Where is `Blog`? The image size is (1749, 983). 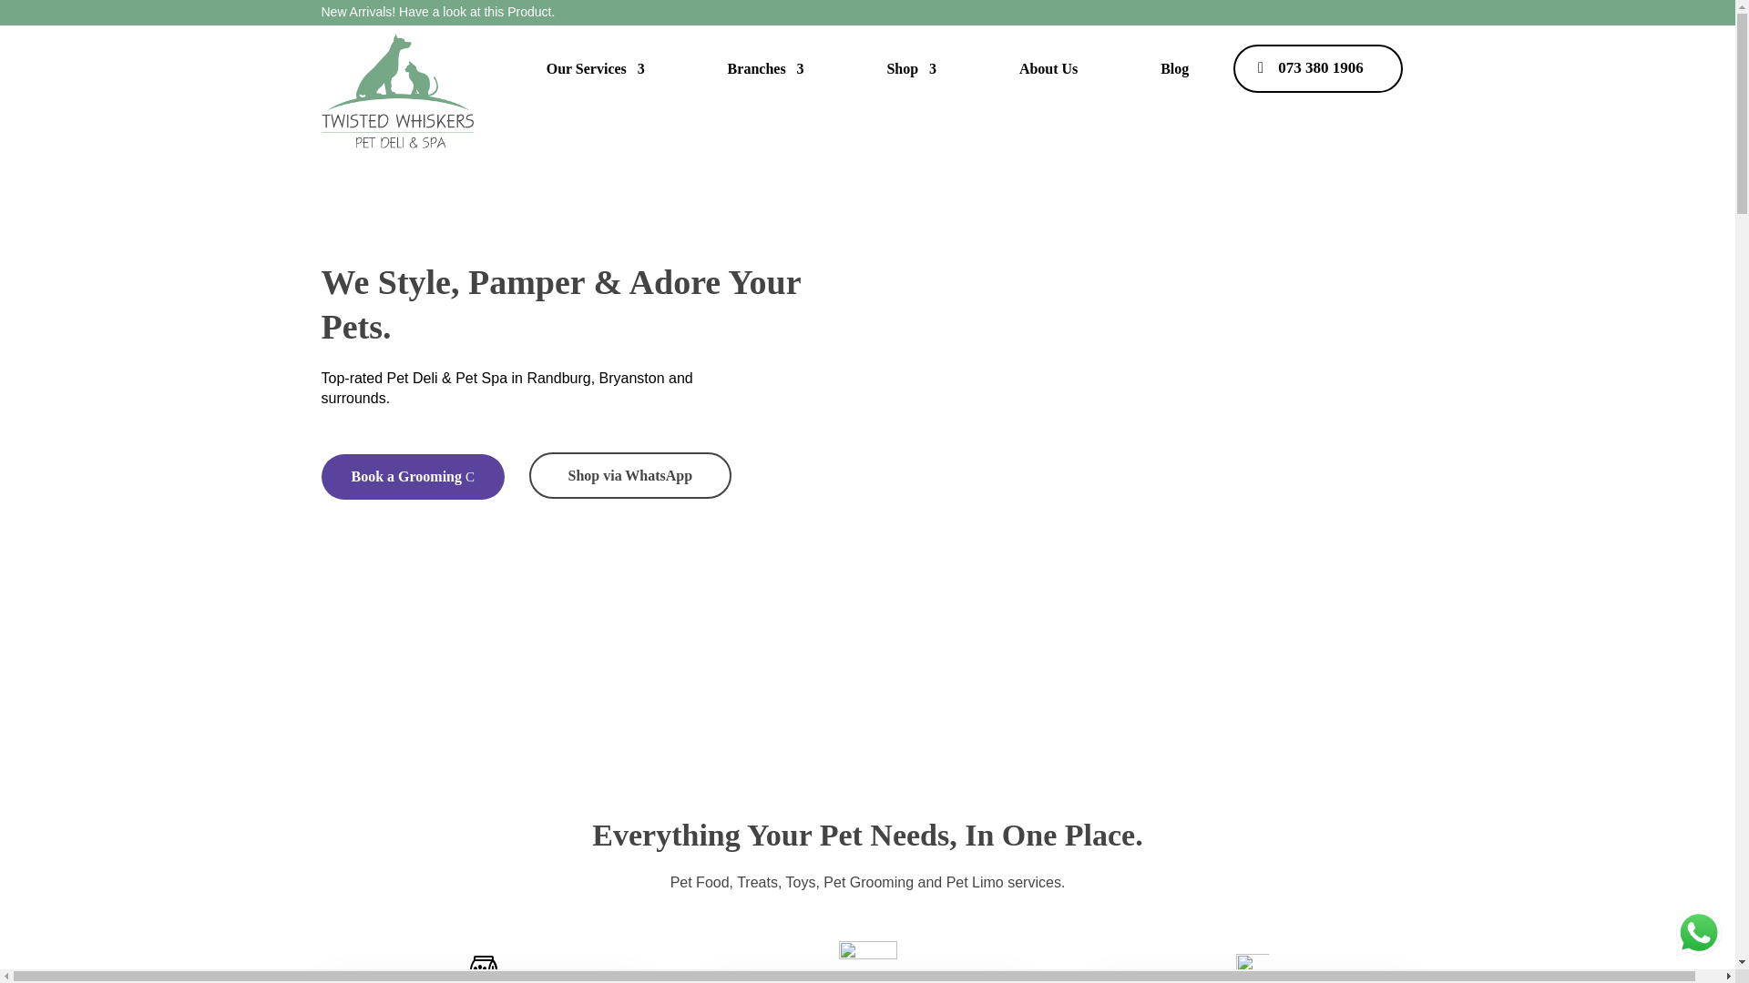 Blog is located at coordinates (1175, 69).